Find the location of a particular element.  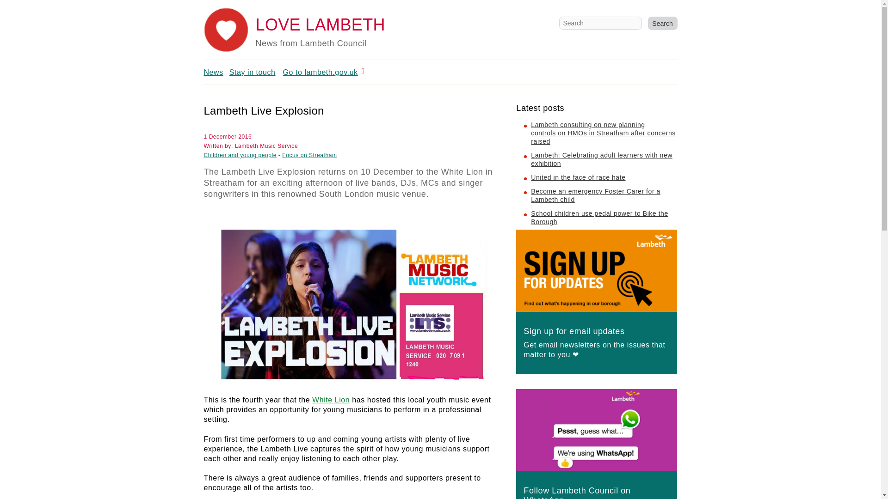

School children use pedal power to Bike the Borough is located at coordinates (599, 217).